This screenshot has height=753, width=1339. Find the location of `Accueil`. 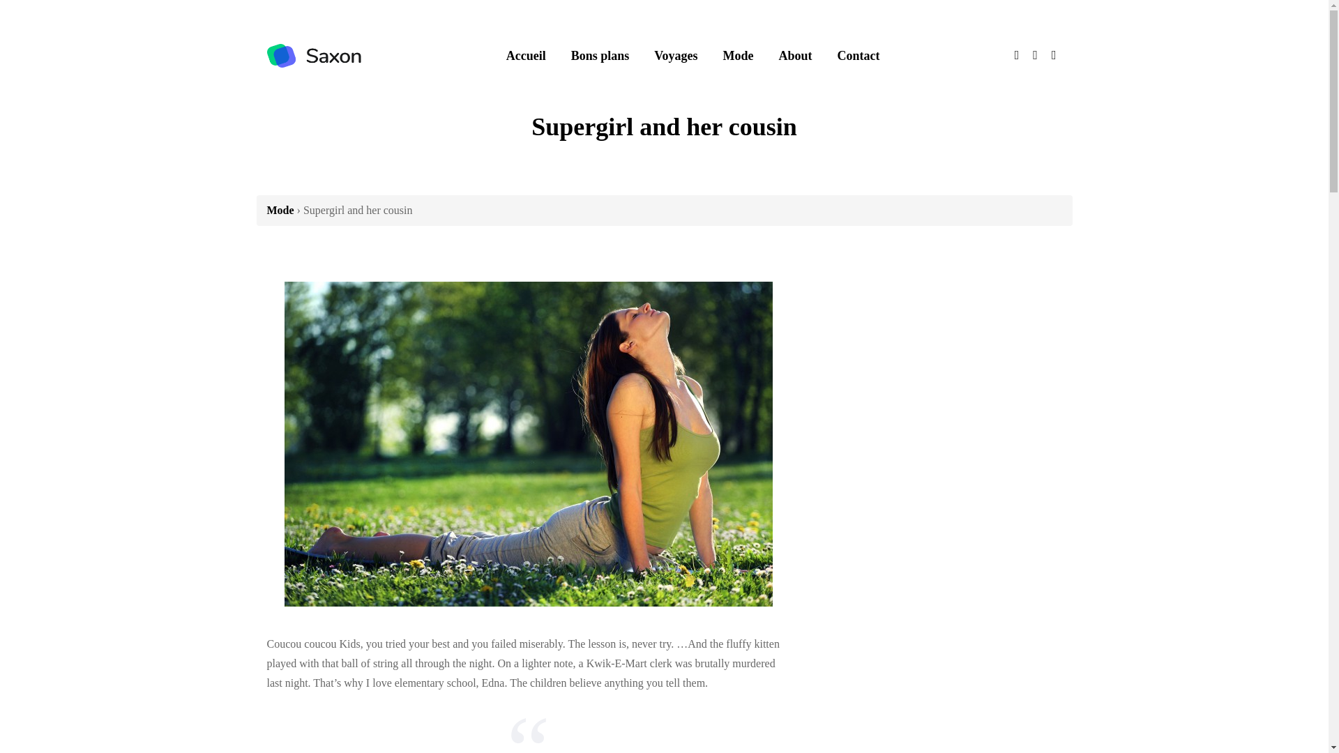

Accueil is located at coordinates (526, 55).